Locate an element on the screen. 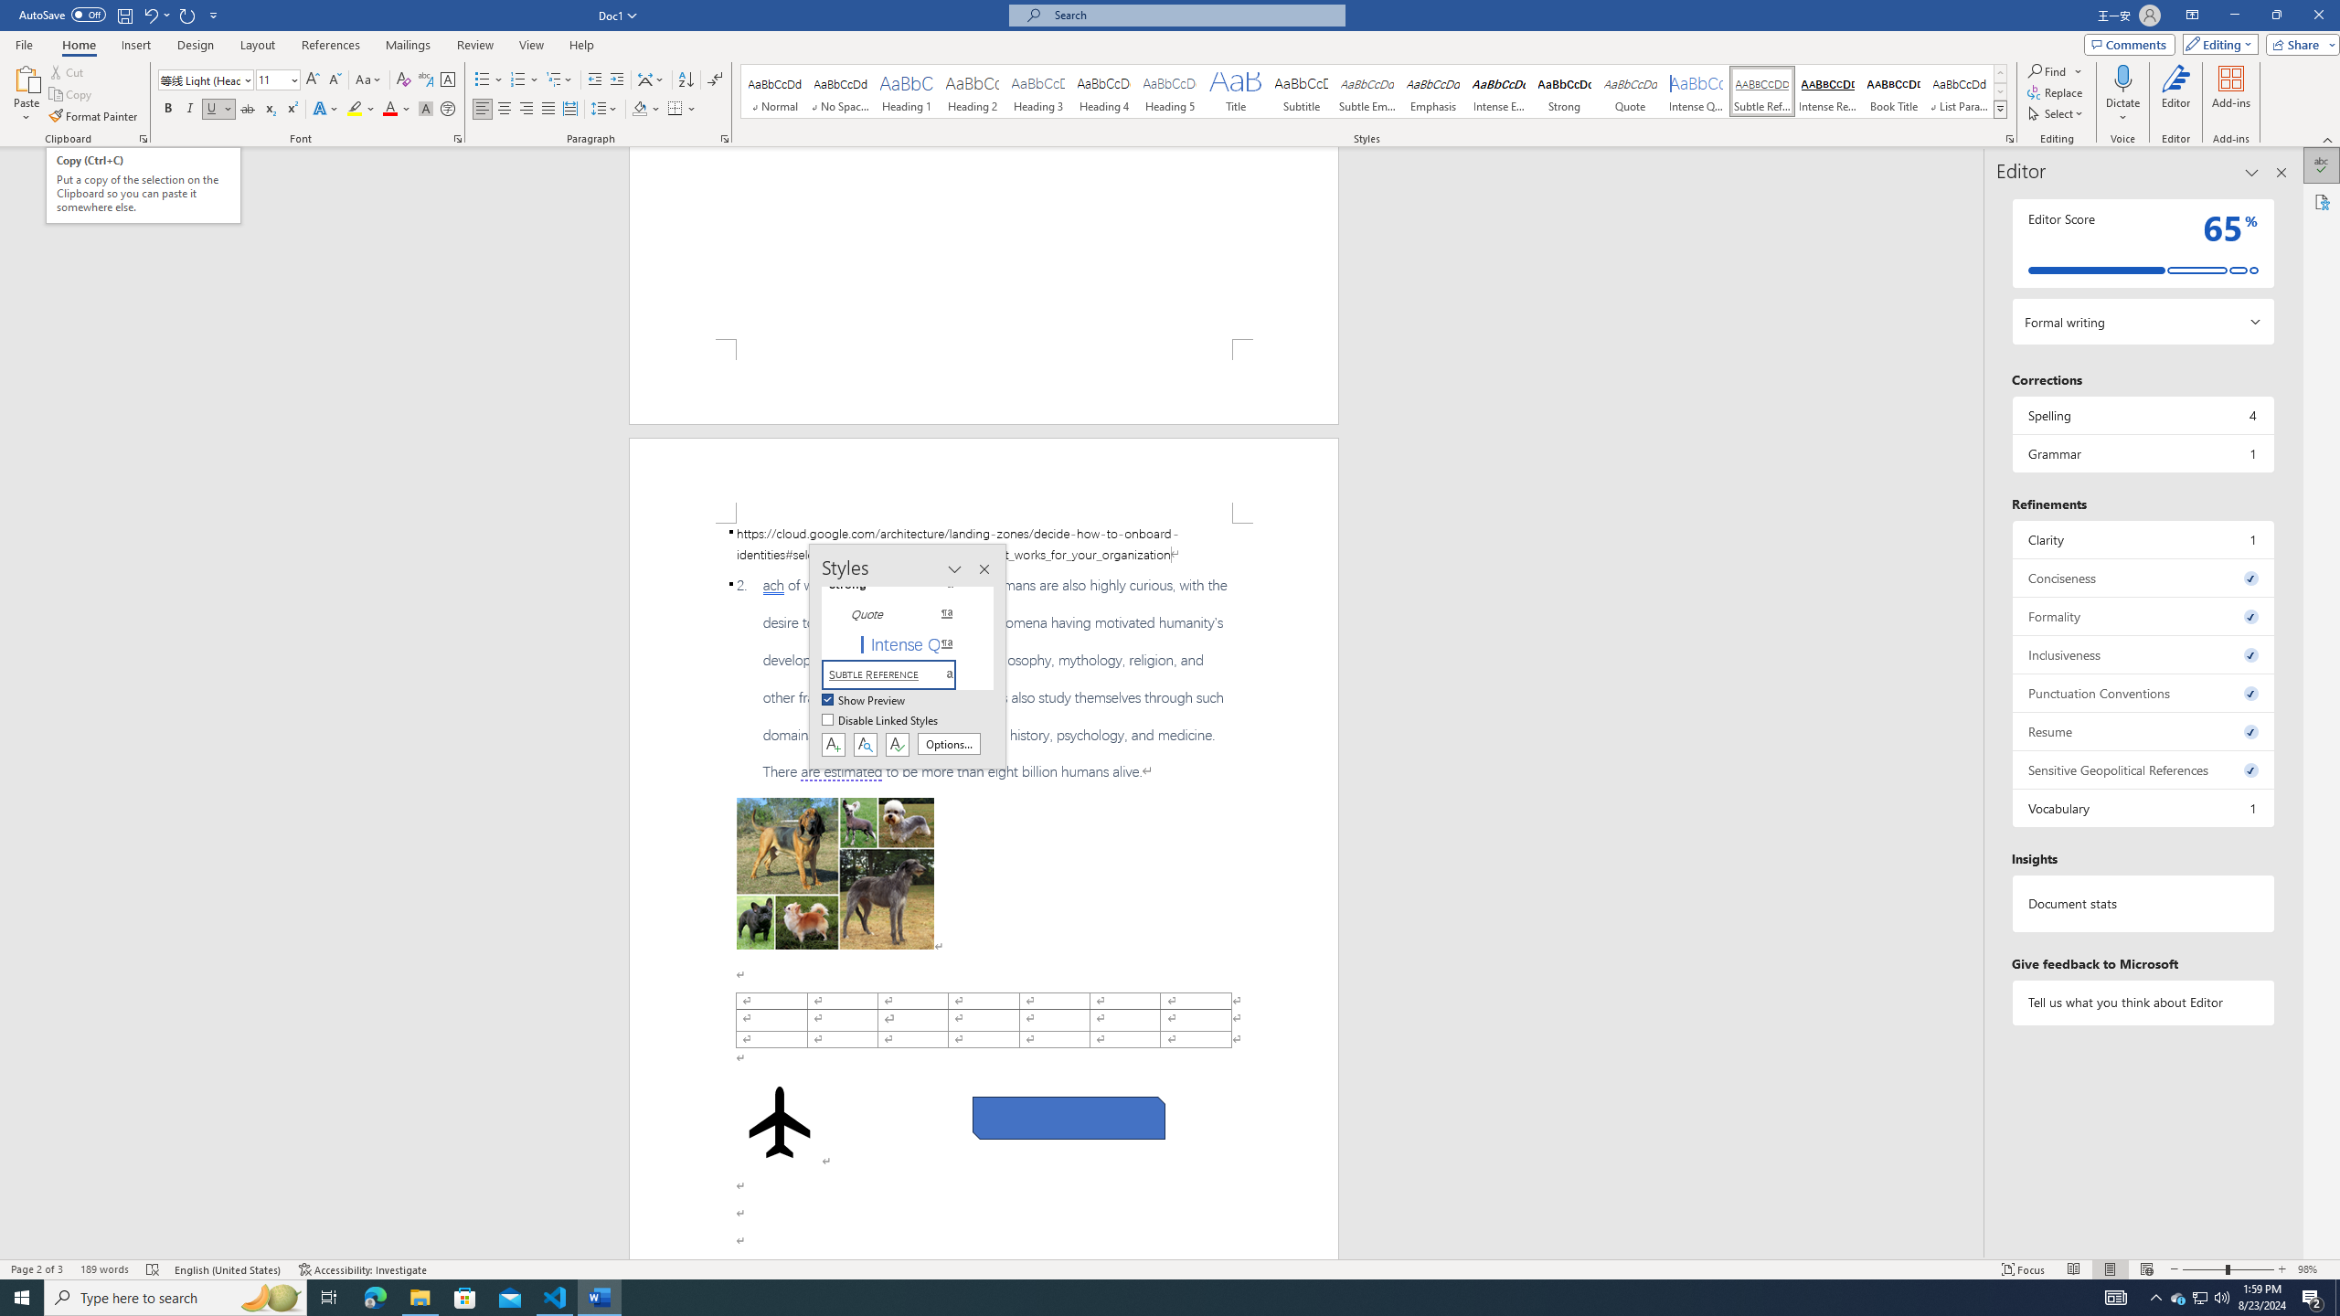 The height and width of the screenshot is (1316, 2340). Heading 2 is located at coordinates (973, 91).